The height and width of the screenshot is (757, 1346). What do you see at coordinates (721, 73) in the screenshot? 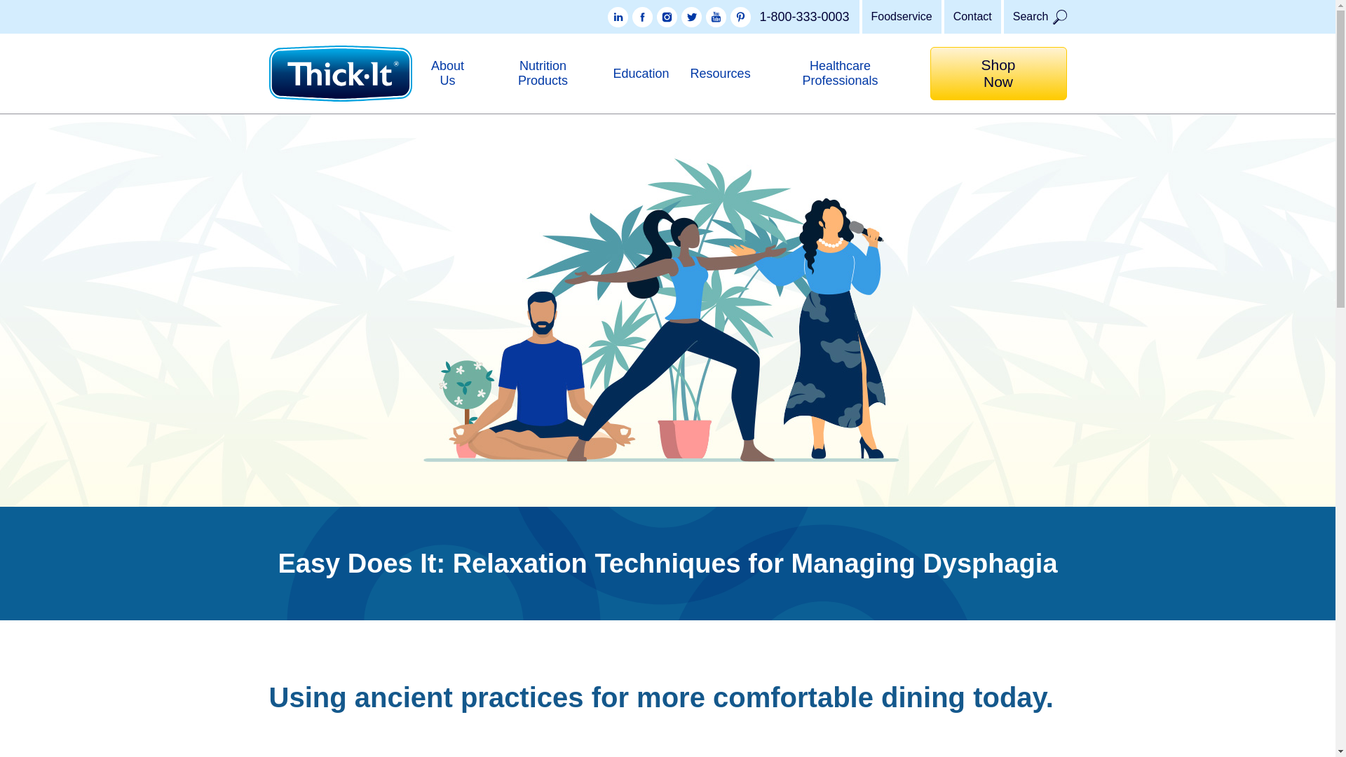
I see `Resources` at bounding box center [721, 73].